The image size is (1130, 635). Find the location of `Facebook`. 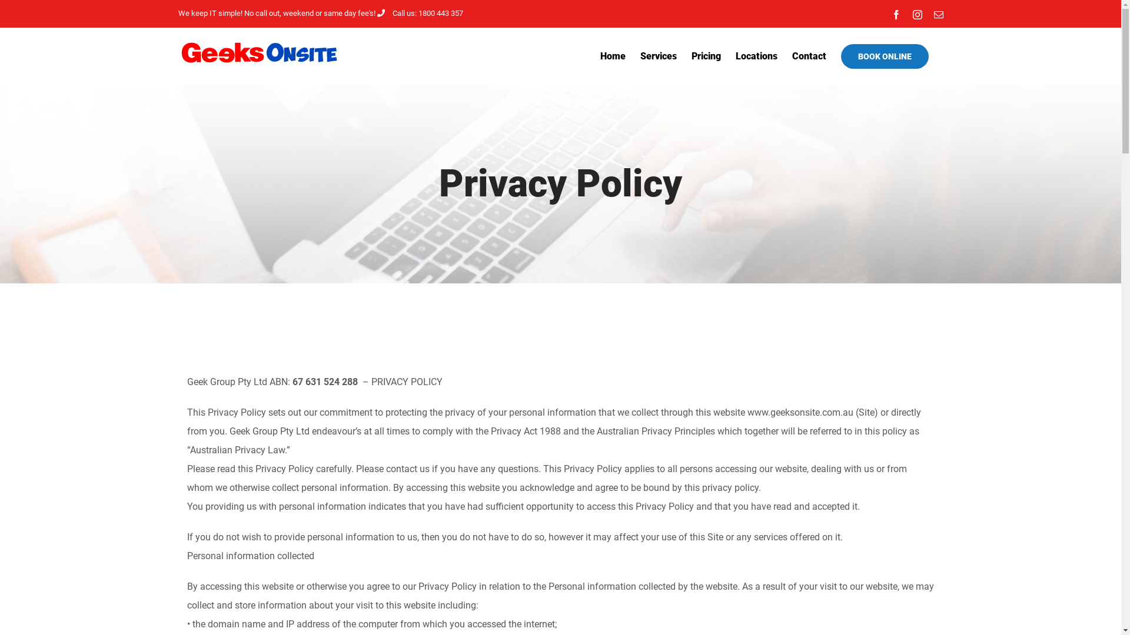

Facebook is located at coordinates (896, 14).